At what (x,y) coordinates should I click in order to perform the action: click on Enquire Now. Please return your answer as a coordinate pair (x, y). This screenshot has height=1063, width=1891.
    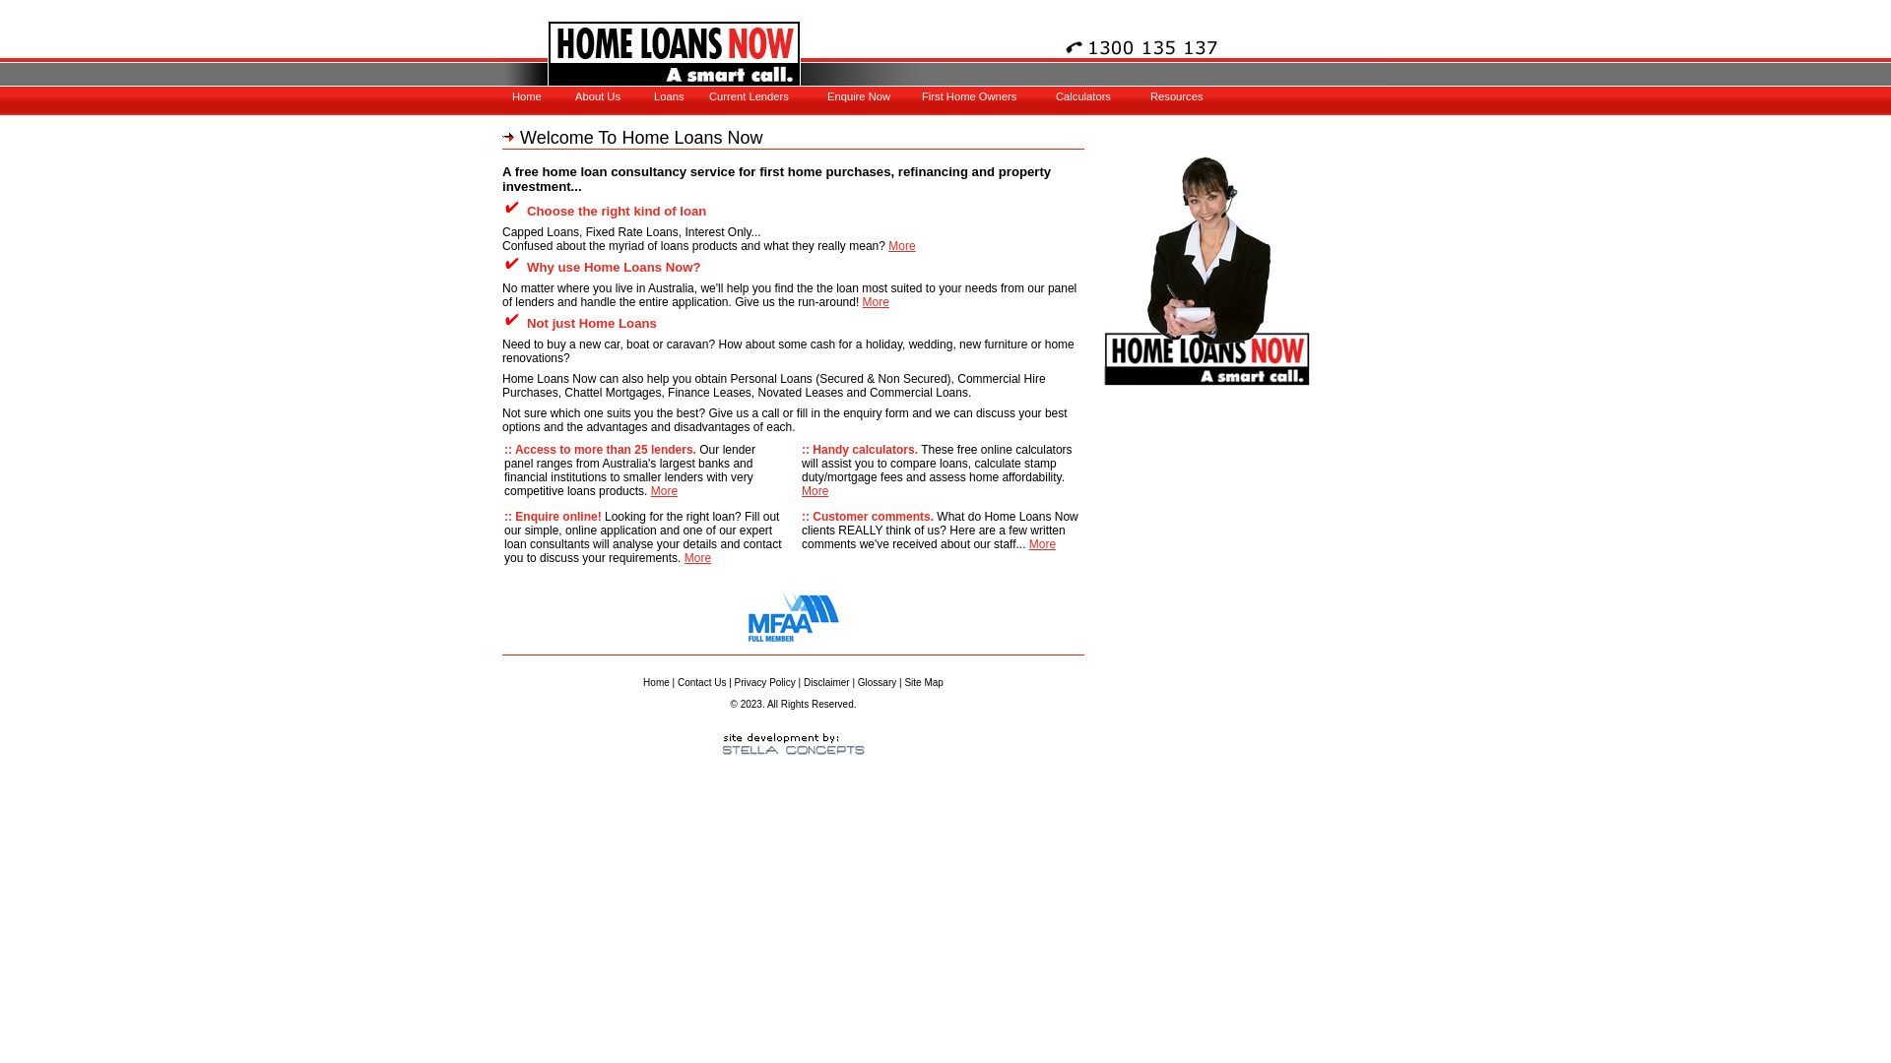
    Looking at the image, I should click on (899, 96).